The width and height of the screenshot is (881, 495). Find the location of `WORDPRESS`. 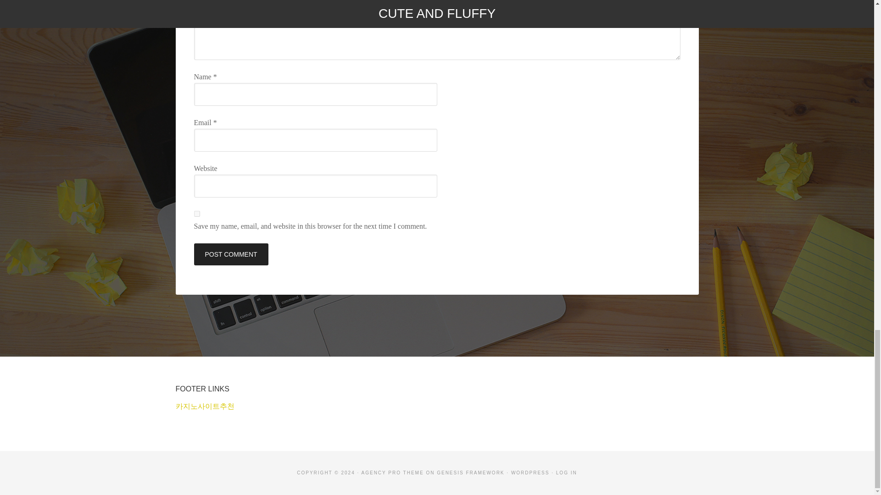

WORDPRESS is located at coordinates (530, 473).